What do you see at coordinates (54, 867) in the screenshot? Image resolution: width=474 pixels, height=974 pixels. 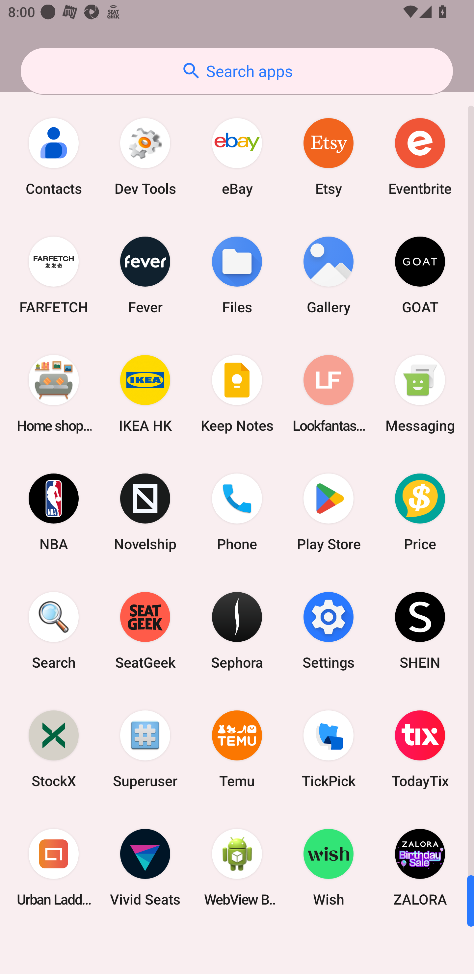 I see `Urban Ladder` at bounding box center [54, 867].